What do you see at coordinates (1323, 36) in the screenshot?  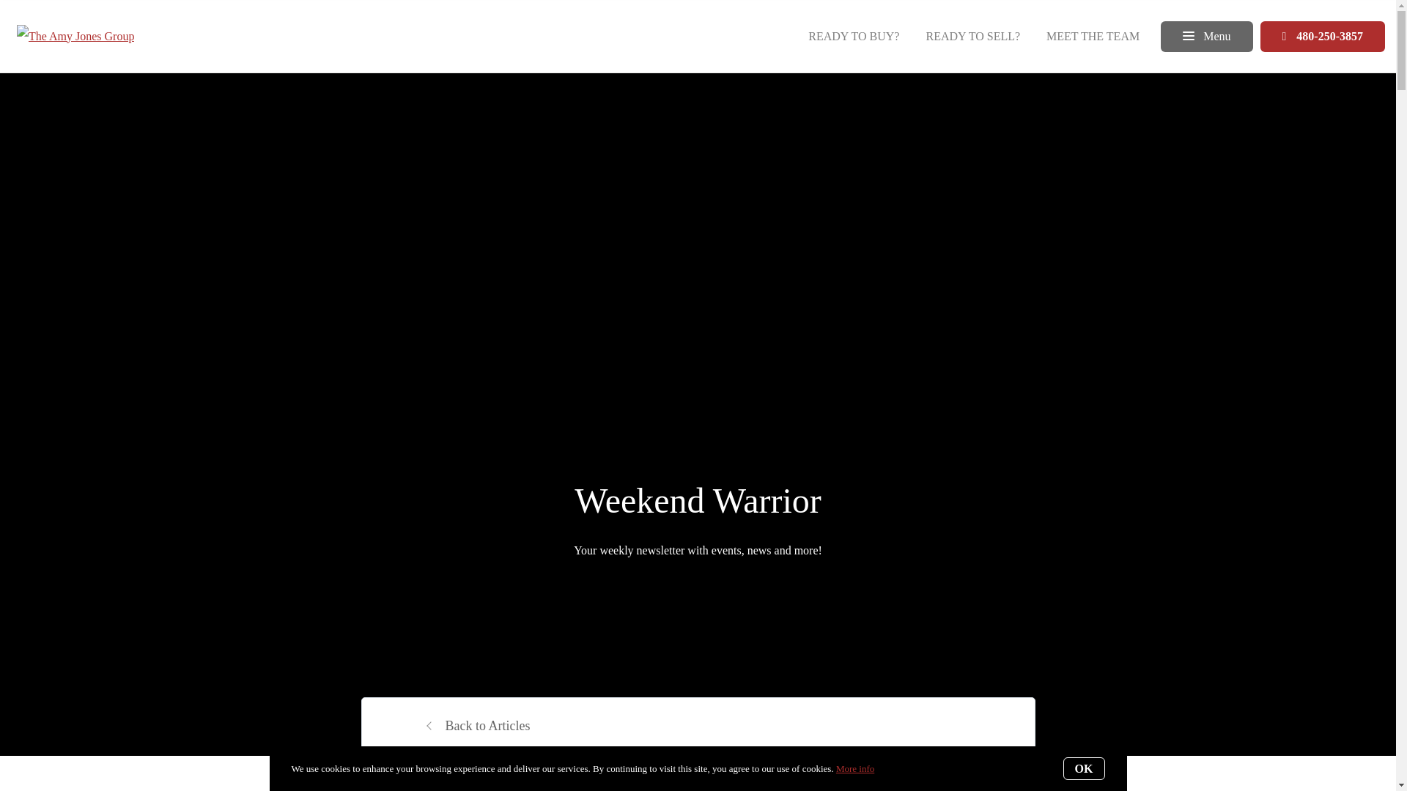 I see `480-250-3857` at bounding box center [1323, 36].